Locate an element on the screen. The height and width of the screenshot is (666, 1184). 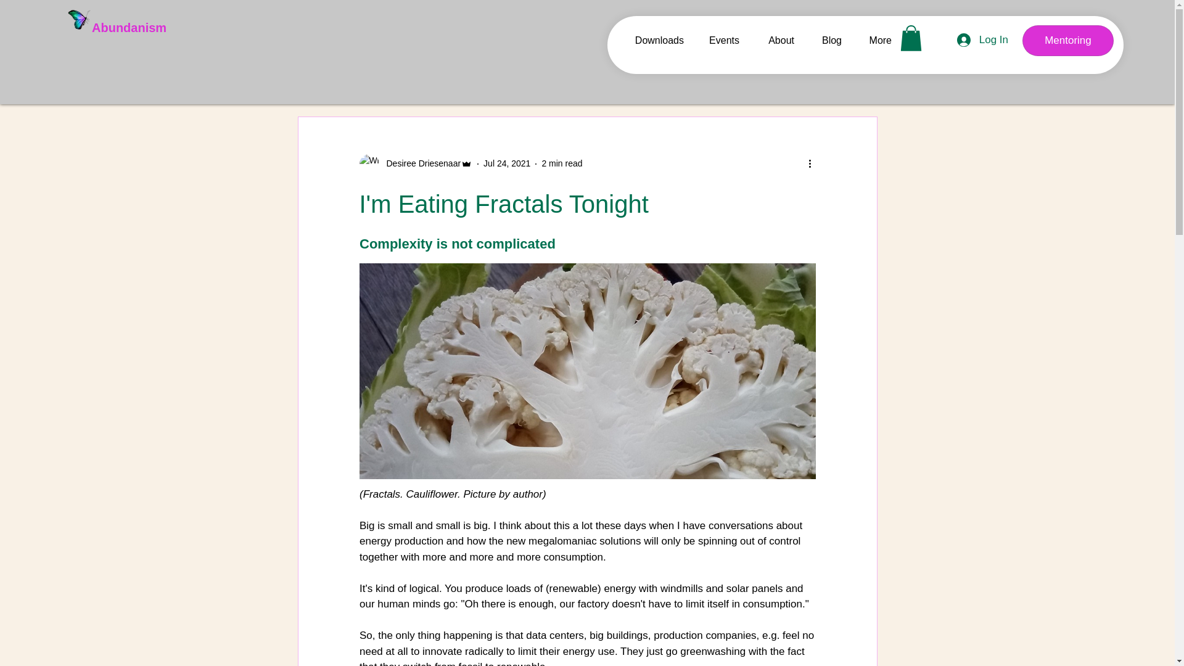
Jul 24, 2021 is located at coordinates (507, 163).